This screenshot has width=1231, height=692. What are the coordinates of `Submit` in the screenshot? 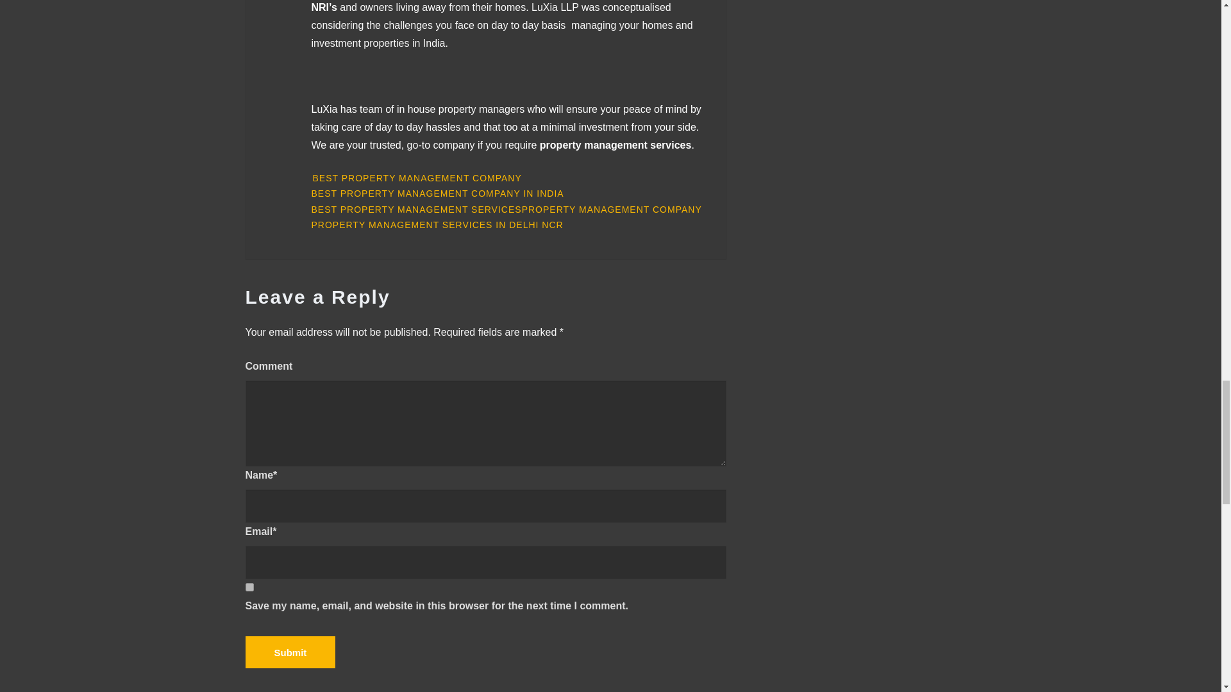 It's located at (290, 652).